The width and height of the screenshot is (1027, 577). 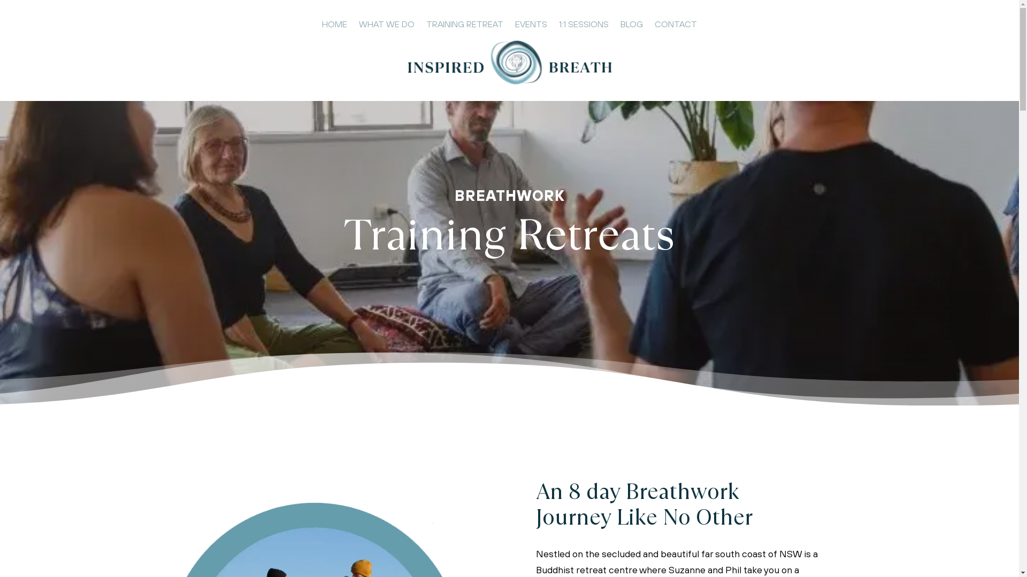 I want to click on CONTACT, so click(x=676, y=26).